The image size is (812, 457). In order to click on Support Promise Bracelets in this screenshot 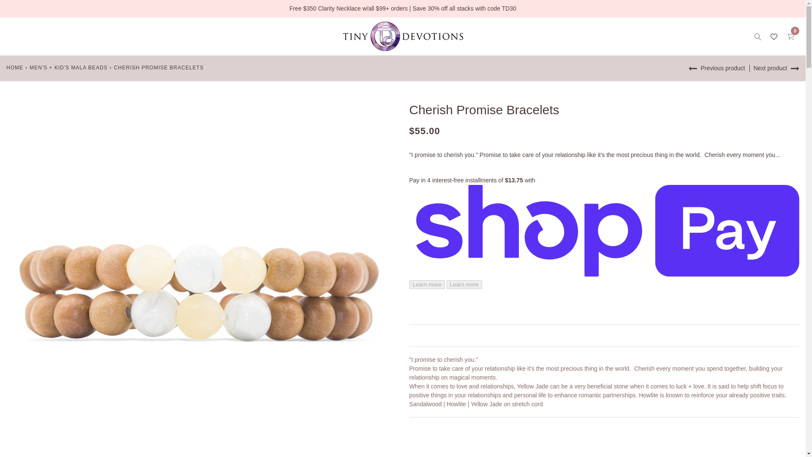, I will do `click(776, 68)`.